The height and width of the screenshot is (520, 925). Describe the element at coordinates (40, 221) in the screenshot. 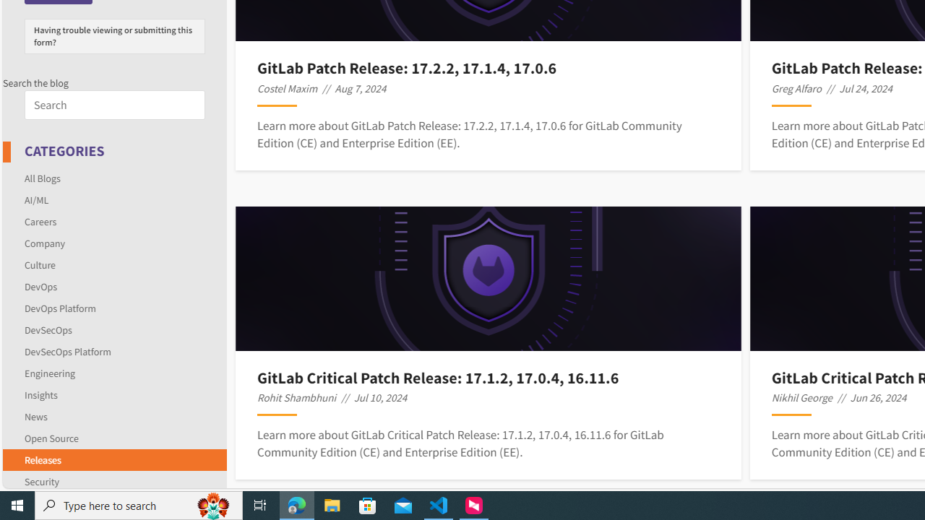

I see `Careers` at that location.